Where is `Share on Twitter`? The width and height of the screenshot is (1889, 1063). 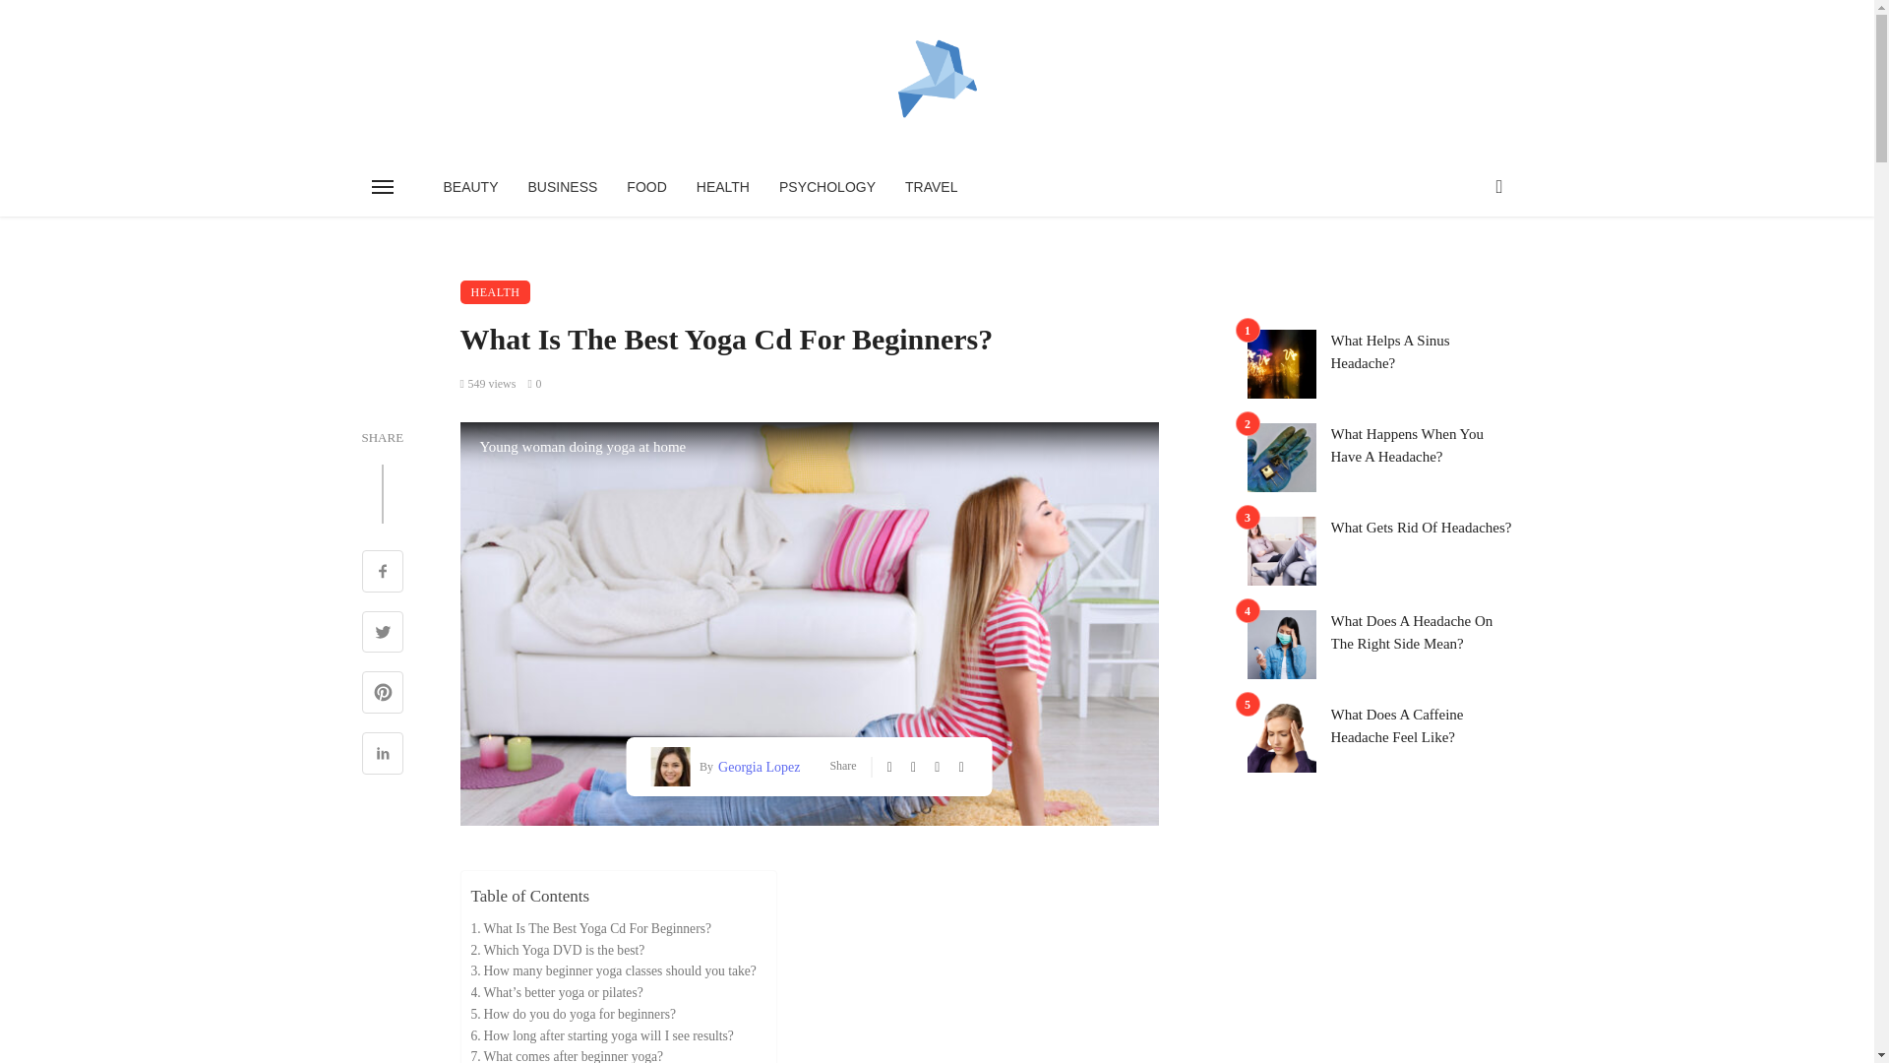
Share on Twitter is located at coordinates (383, 634).